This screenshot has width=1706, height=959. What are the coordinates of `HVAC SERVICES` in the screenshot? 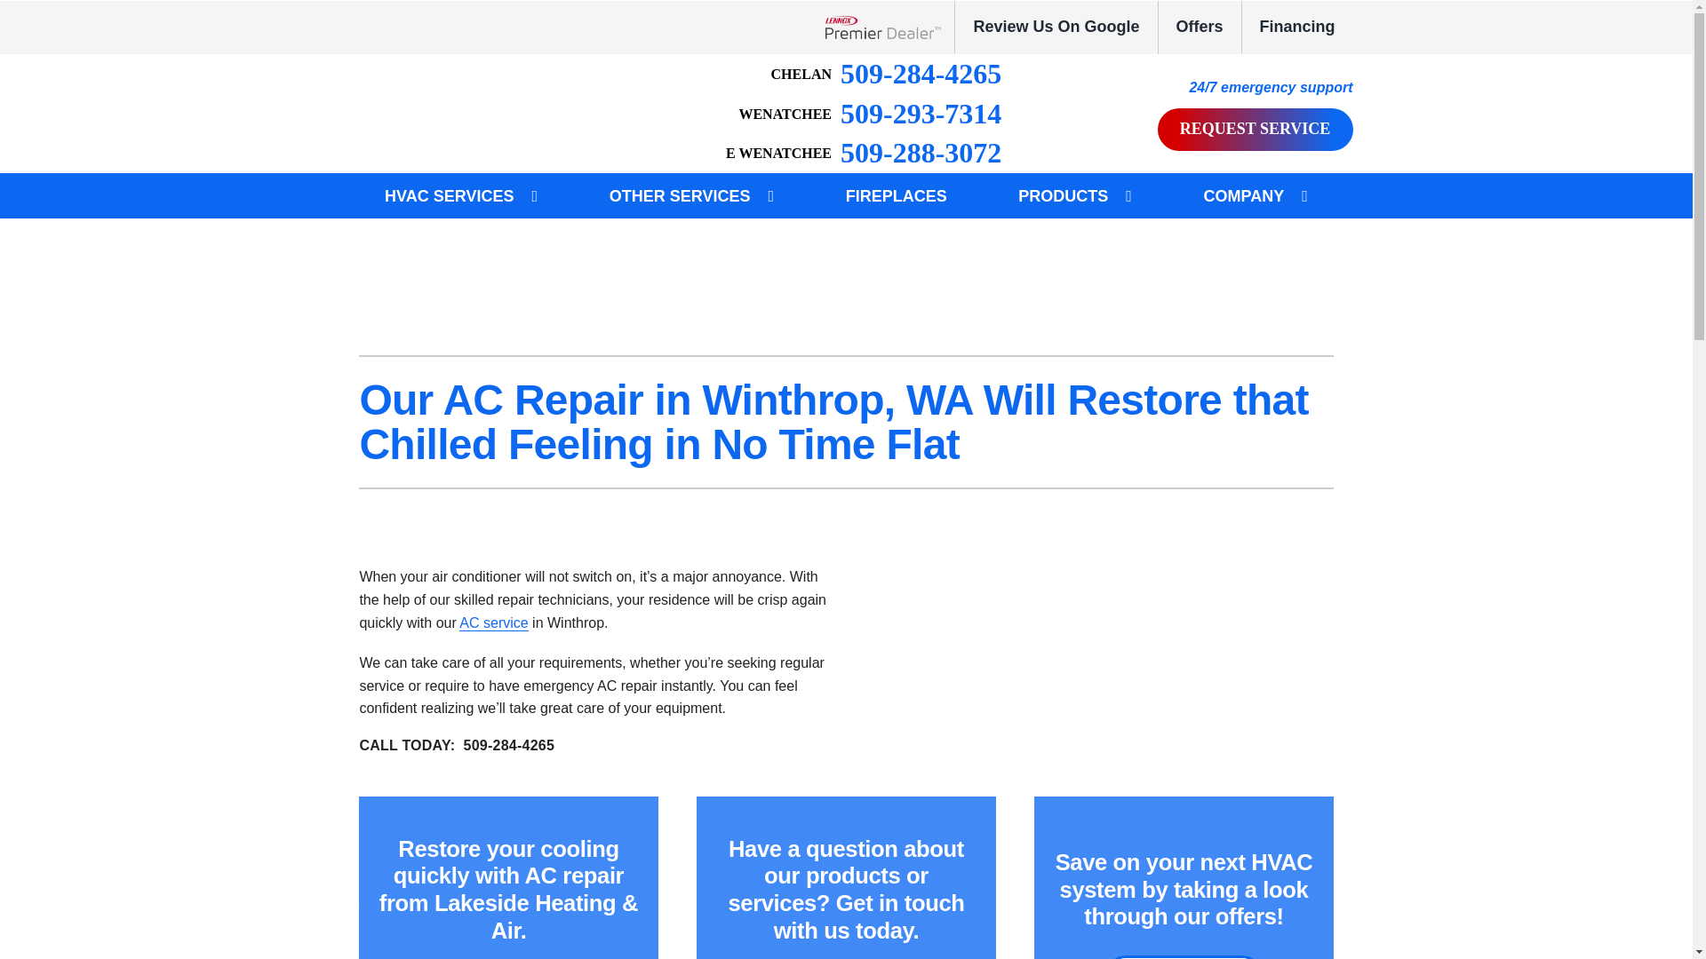 It's located at (448, 195).